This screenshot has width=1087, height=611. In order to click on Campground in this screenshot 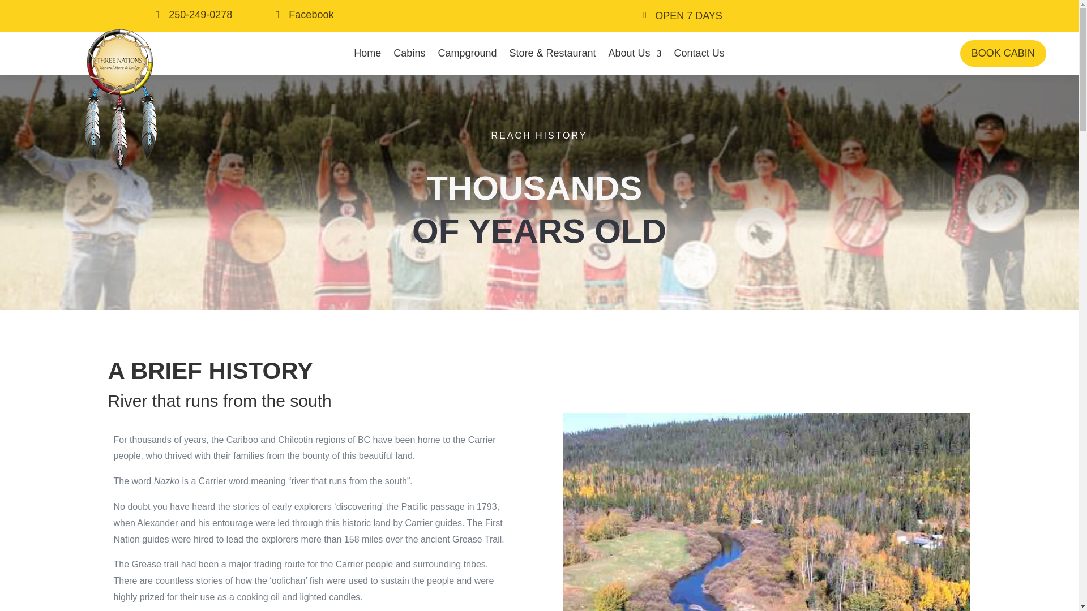, I will do `click(467, 54)`.